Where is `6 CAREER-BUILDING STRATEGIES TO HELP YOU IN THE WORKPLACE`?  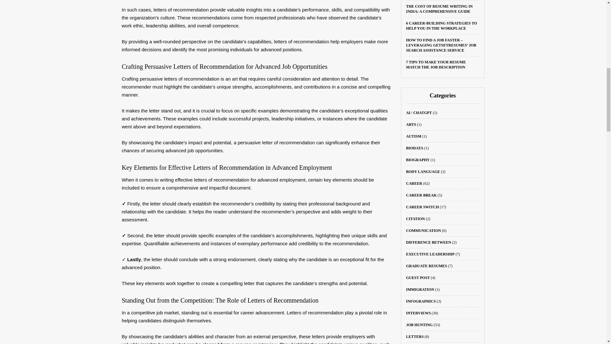 6 CAREER-BUILDING STRATEGIES TO HELP YOU IN THE WORKPLACE is located at coordinates (442, 25).